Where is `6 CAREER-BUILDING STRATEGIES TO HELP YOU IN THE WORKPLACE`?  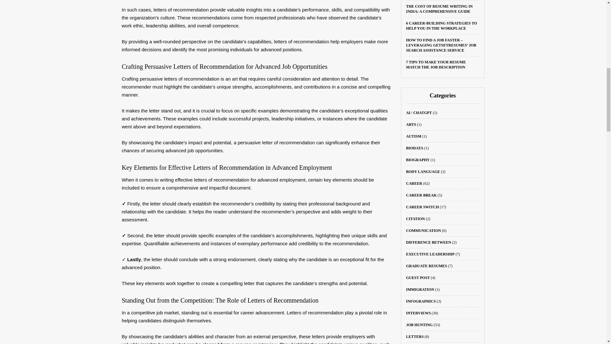 6 CAREER-BUILDING STRATEGIES TO HELP YOU IN THE WORKPLACE is located at coordinates (442, 25).